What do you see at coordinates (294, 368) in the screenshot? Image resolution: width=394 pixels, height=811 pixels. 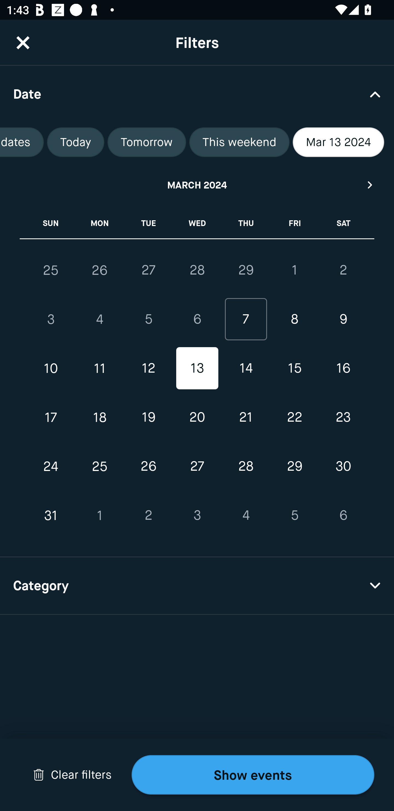 I see `15` at bounding box center [294, 368].